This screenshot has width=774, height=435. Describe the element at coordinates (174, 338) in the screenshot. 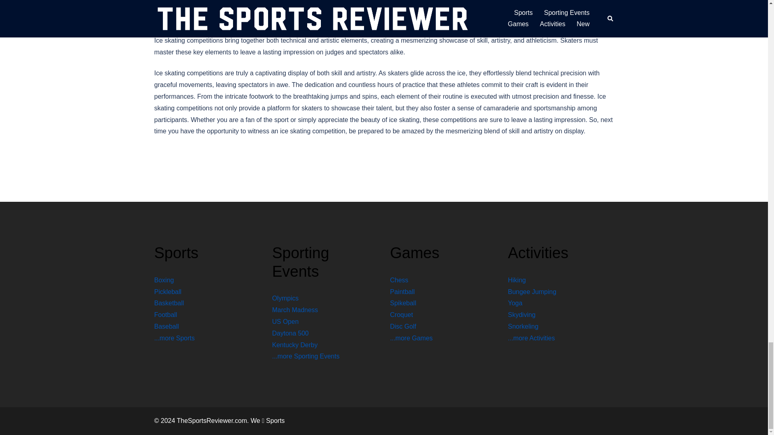

I see `...more Sports` at that location.